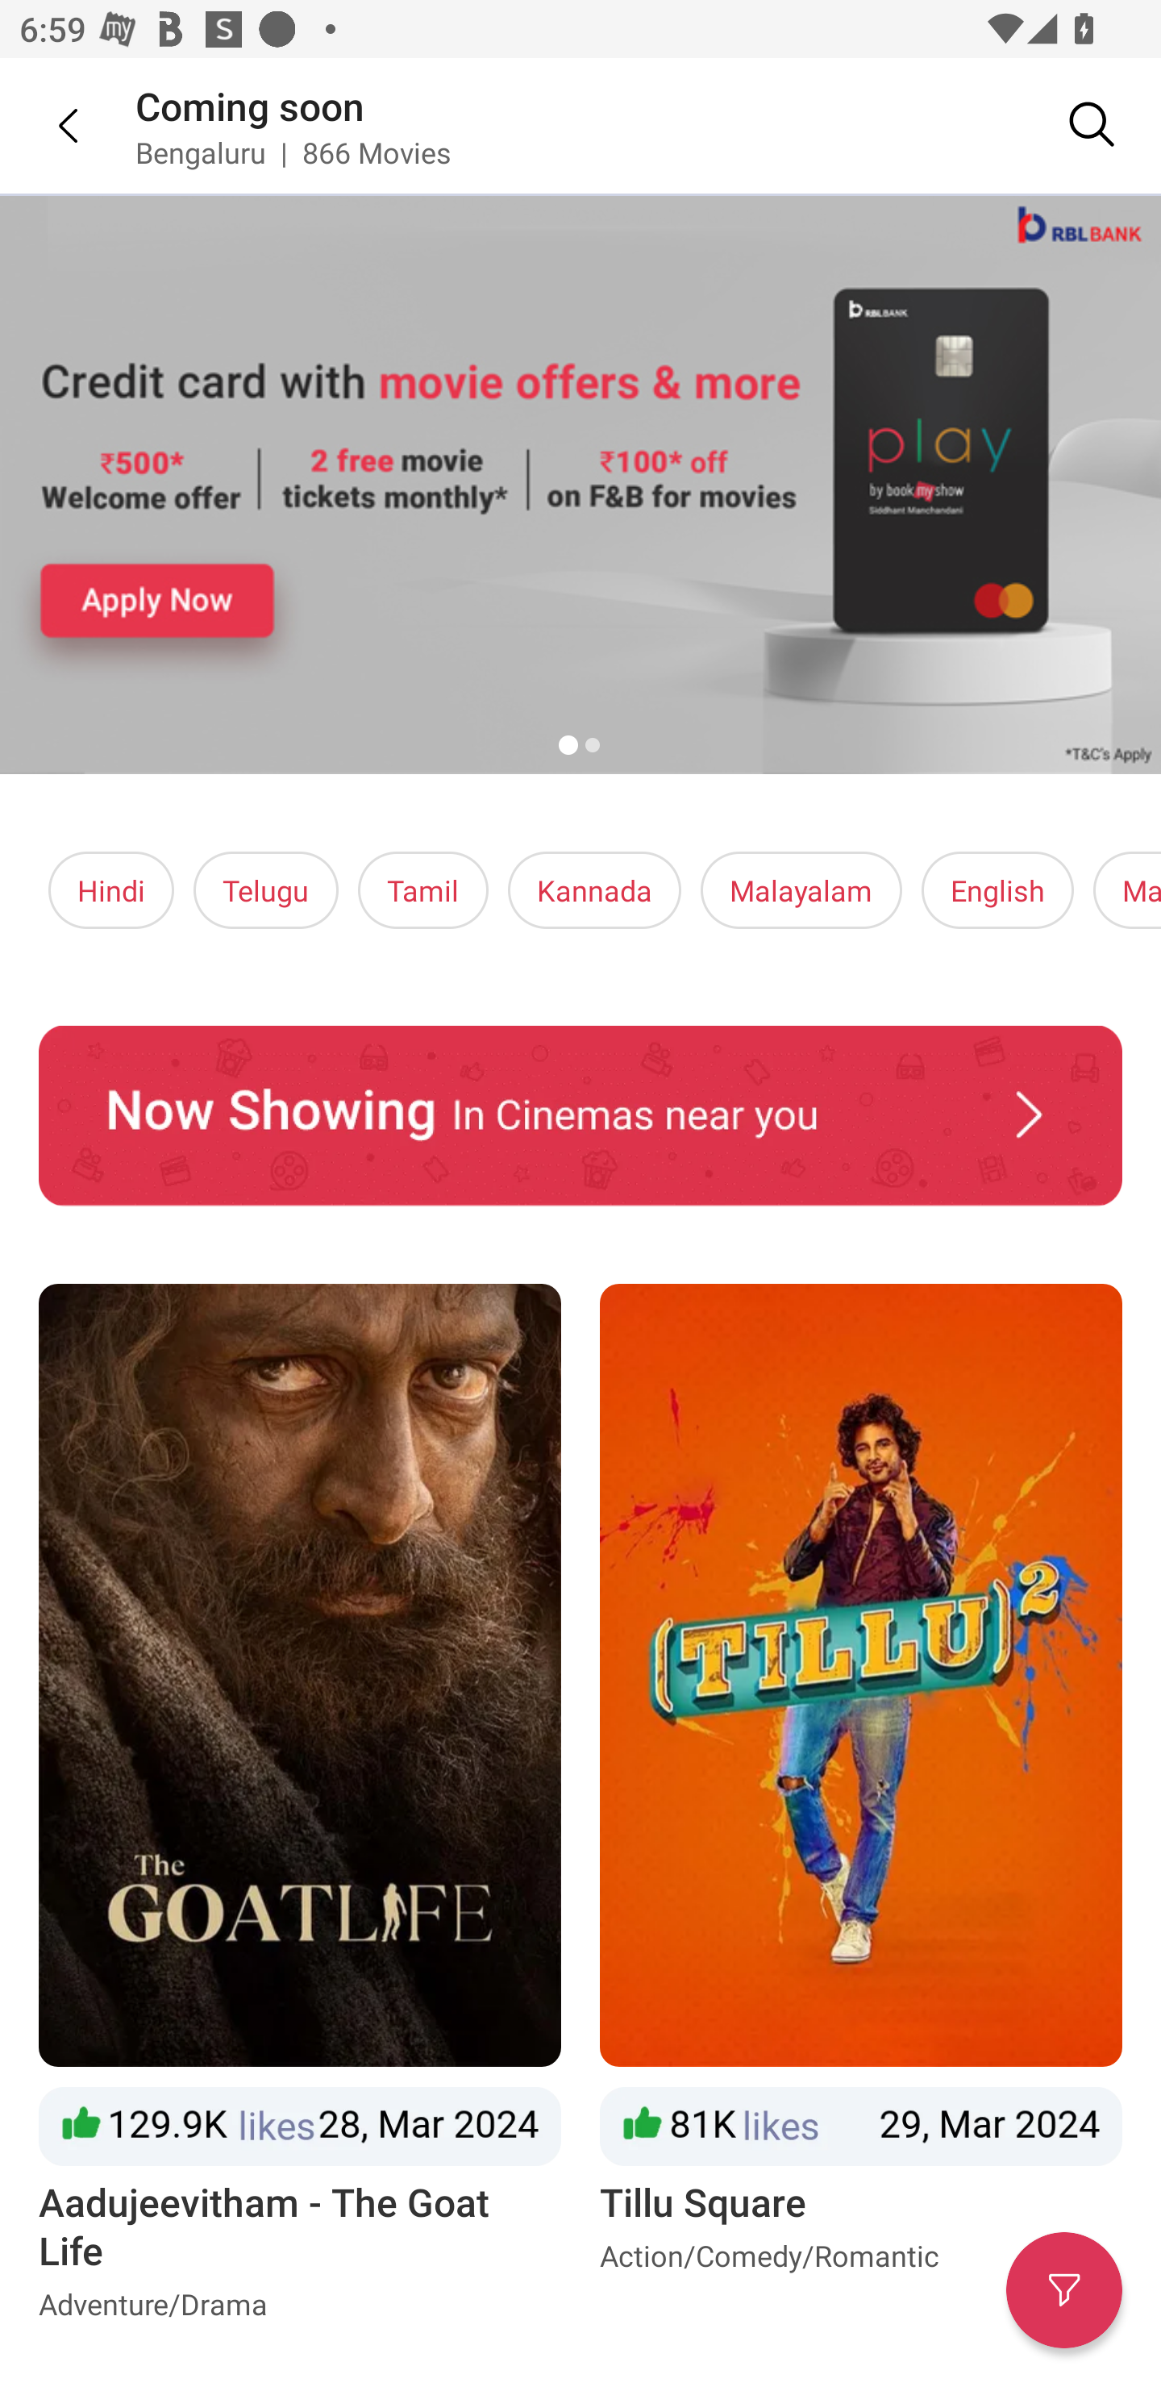 The width and height of the screenshot is (1161, 2387). Describe the element at coordinates (801, 890) in the screenshot. I see `Malayalam` at that location.